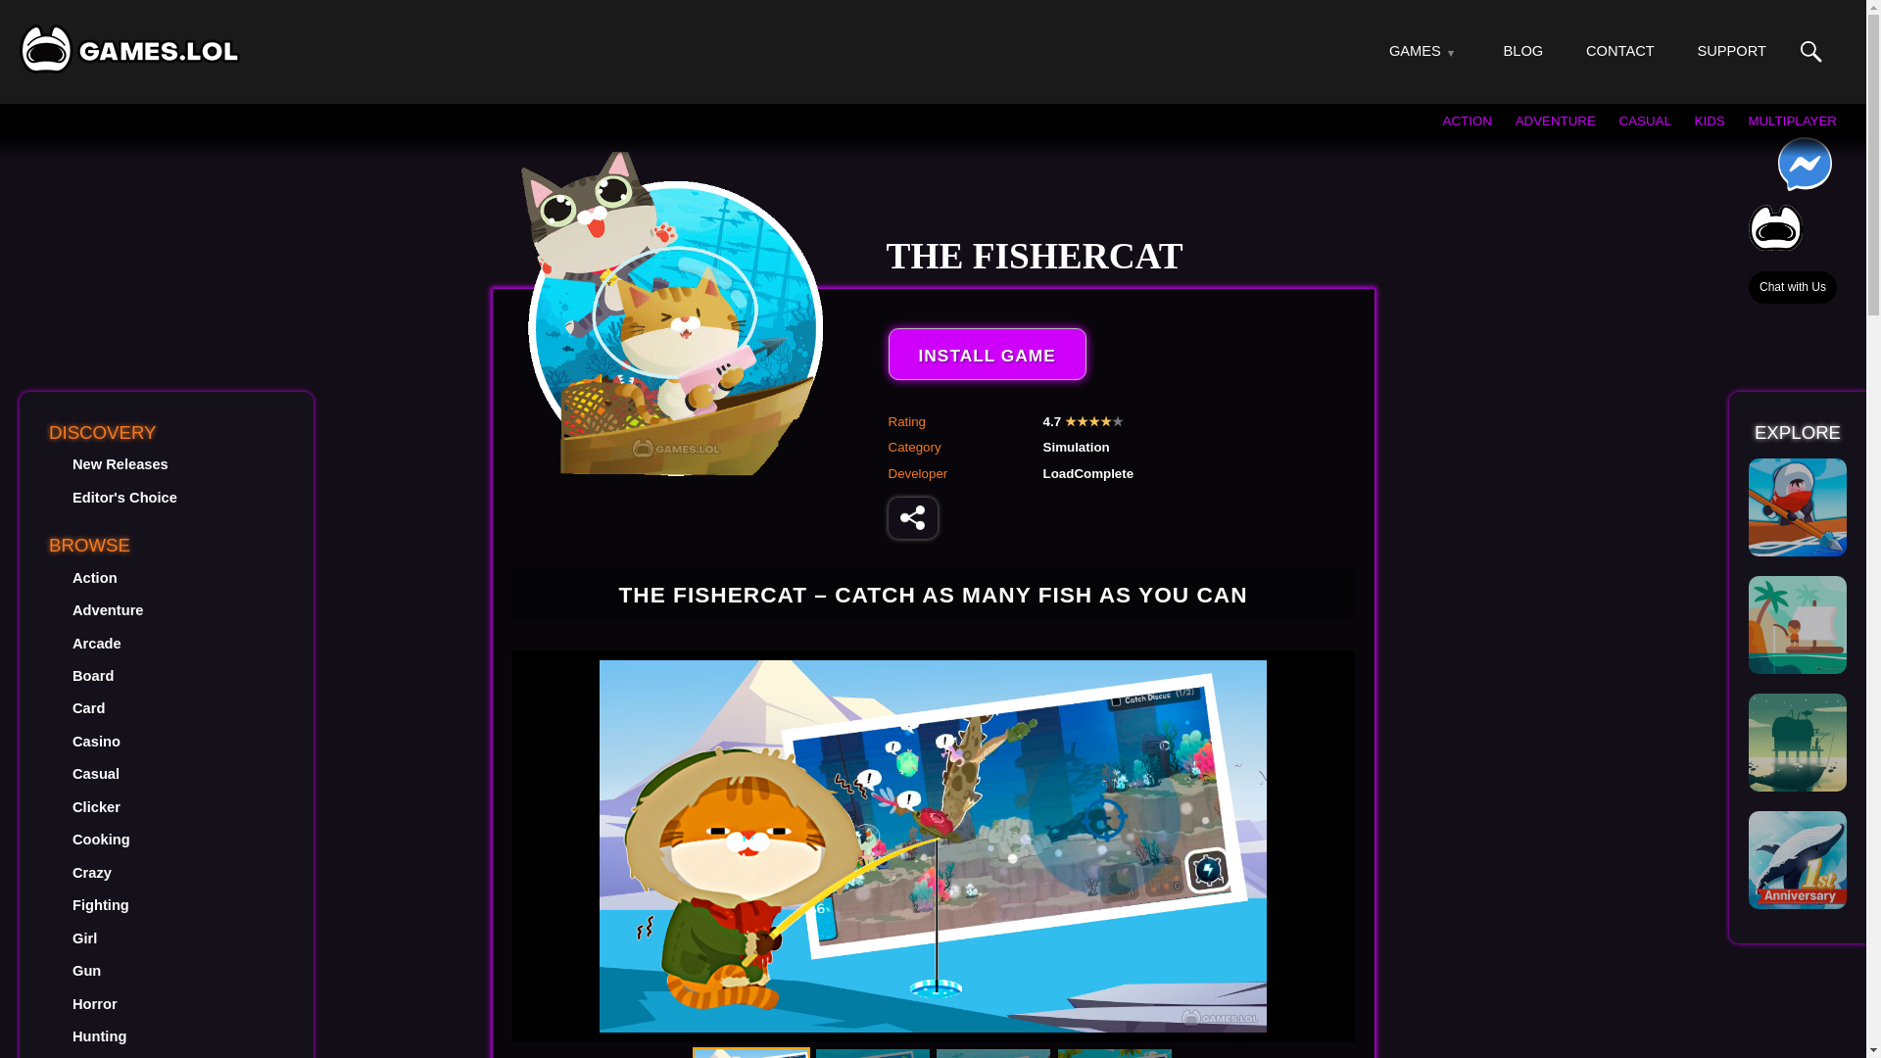 This screenshot has width=1881, height=1058. Describe the element at coordinates (129, 48) in the screenshot. I see `Games.lol free game download website logo` at that location.